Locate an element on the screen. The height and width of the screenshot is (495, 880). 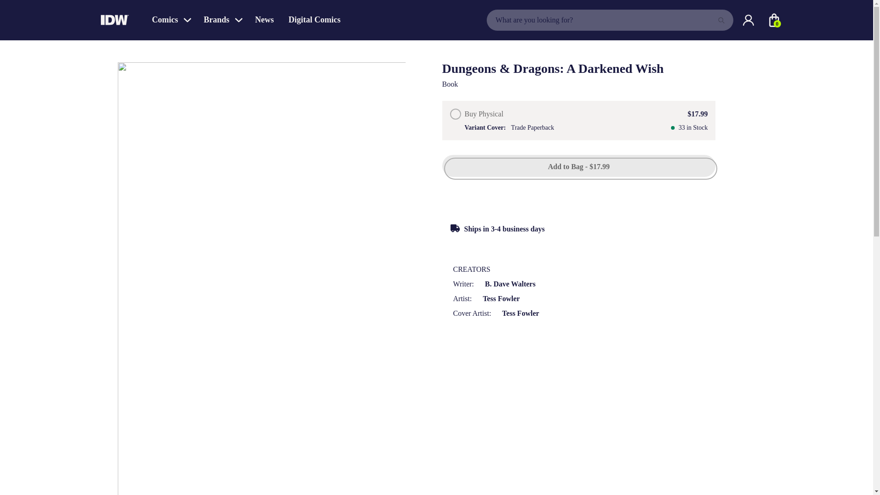
Cart is located at coordinates (774, 20).